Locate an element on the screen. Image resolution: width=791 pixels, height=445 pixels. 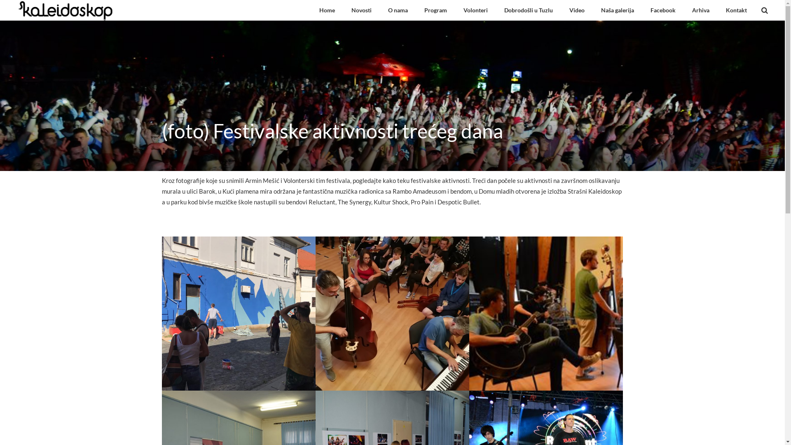
Program is located at coordinates (435, 10).